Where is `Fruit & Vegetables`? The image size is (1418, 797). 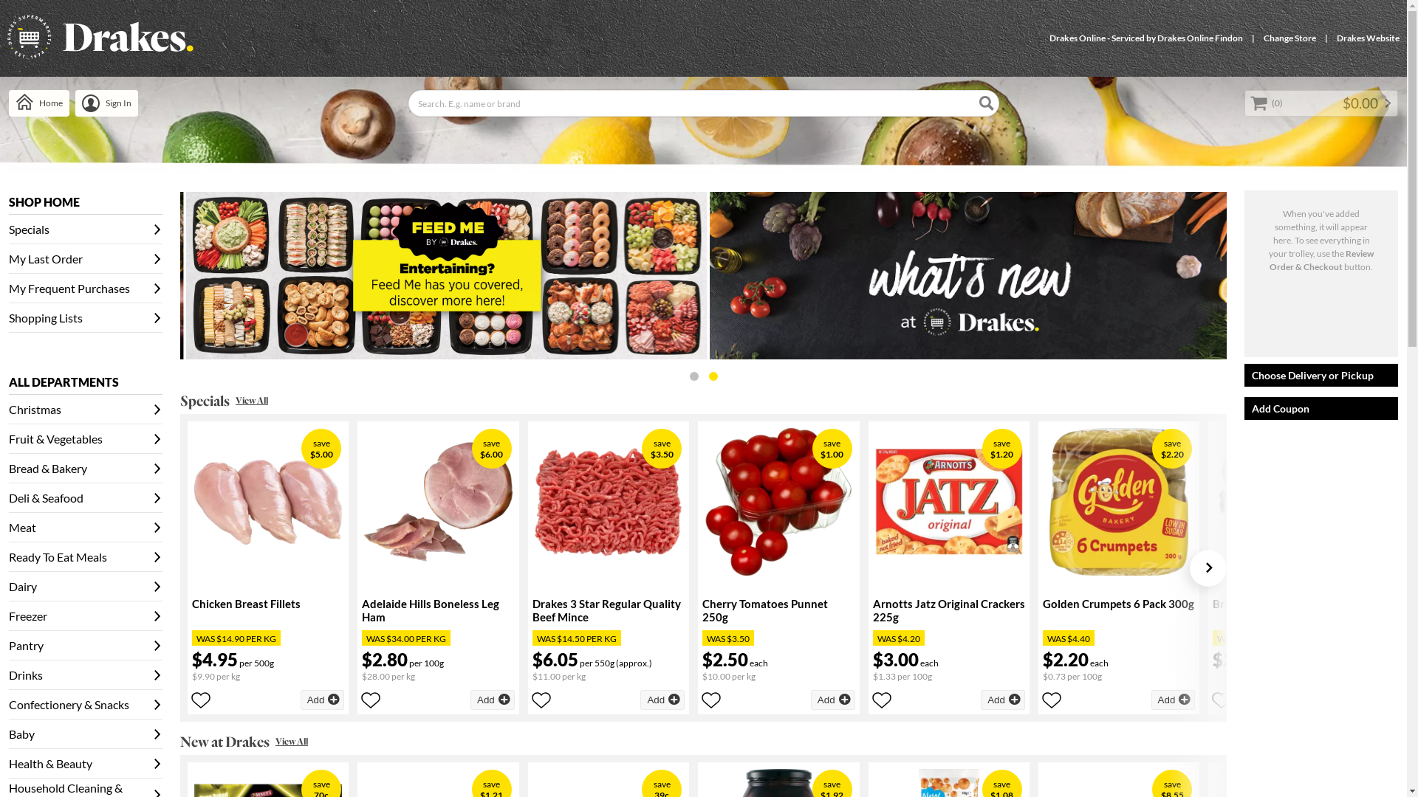 Fruit & Vegetables is located at coordinates (86, 439).